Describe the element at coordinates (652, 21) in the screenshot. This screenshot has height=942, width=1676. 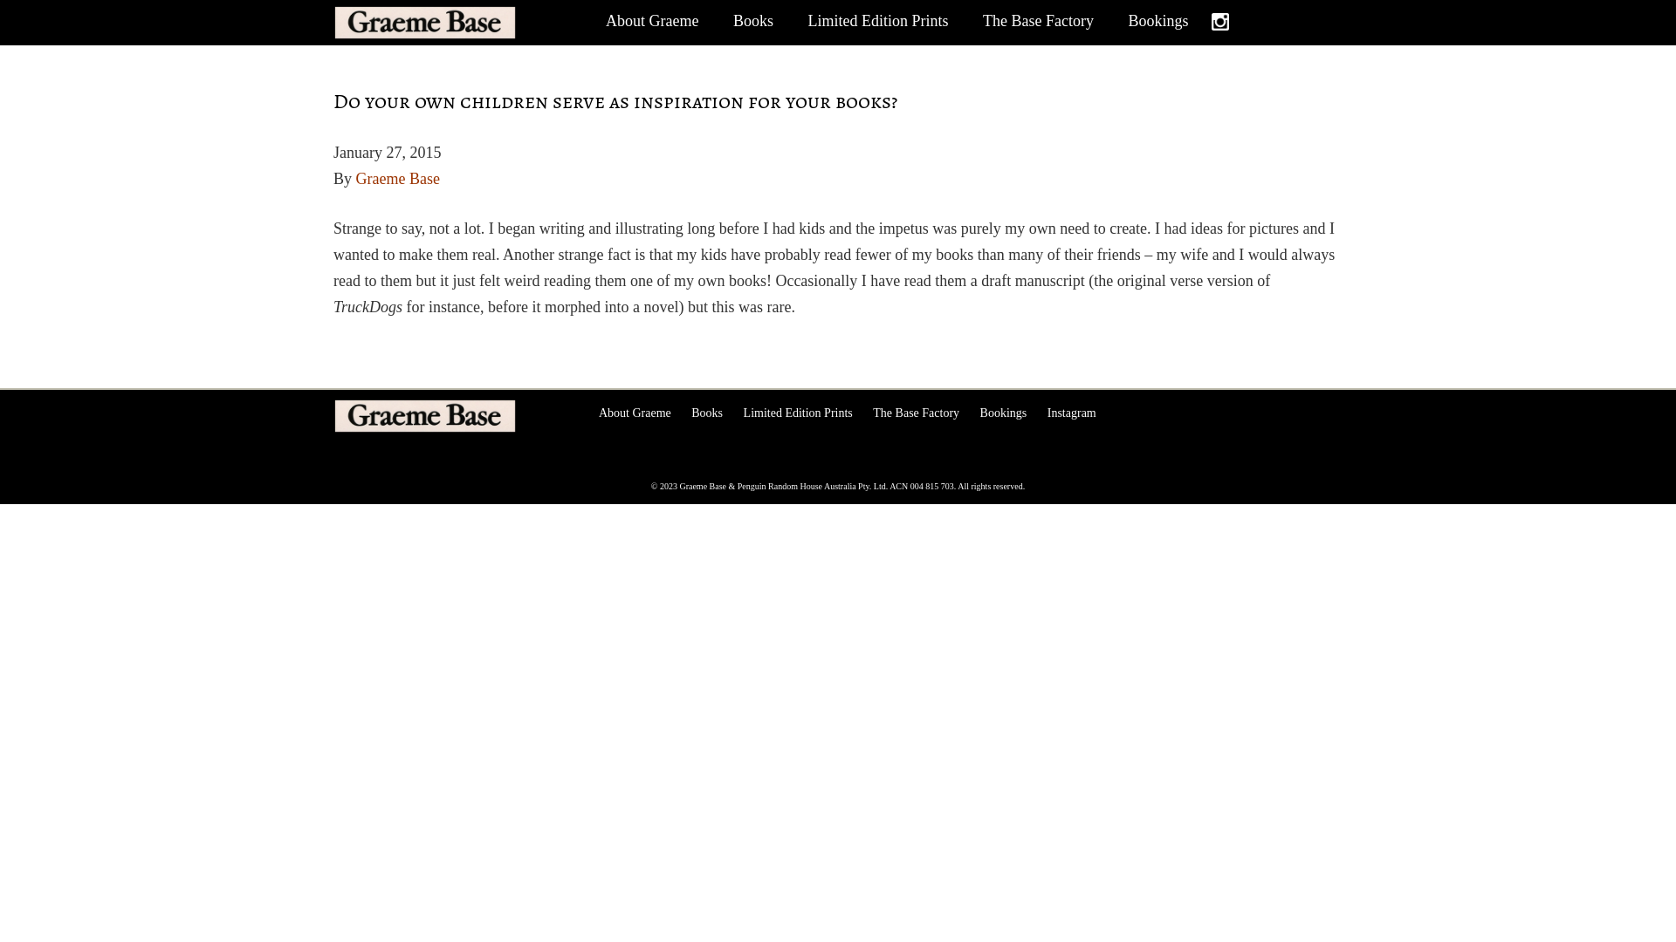
I see `About Graeme` at that location.